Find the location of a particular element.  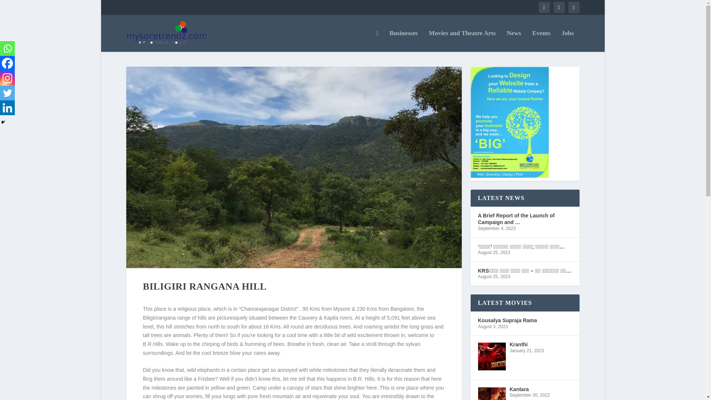

Facebook is located at coordinates (7, 63).